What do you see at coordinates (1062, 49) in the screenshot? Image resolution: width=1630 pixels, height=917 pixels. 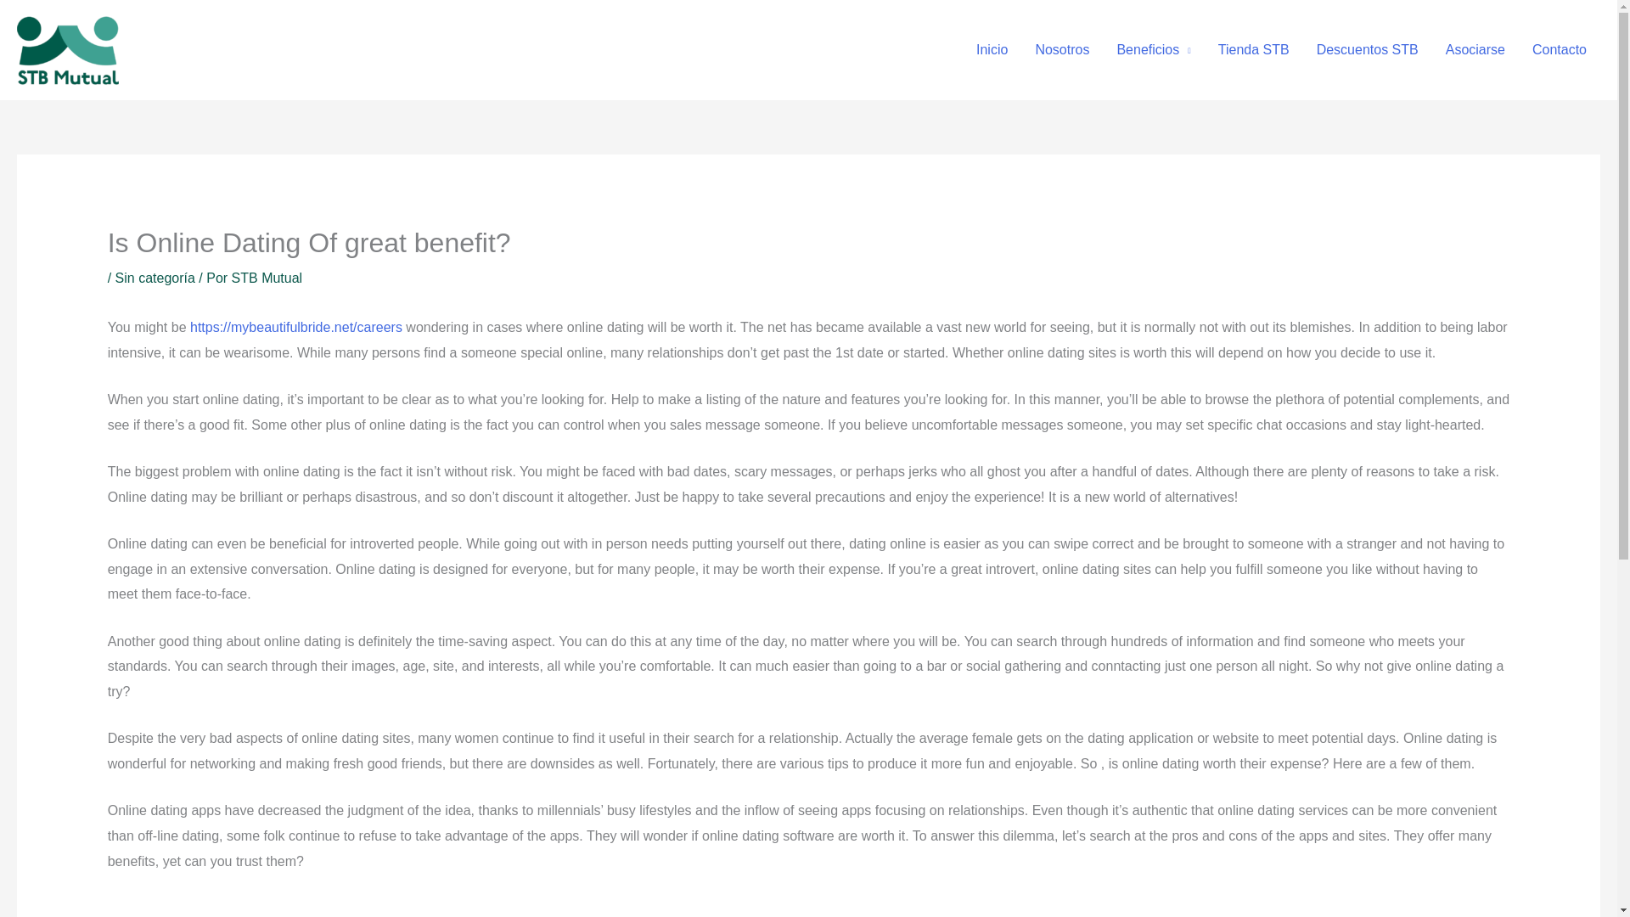 I see `Nosotros` at bounding box center [1062, 49].